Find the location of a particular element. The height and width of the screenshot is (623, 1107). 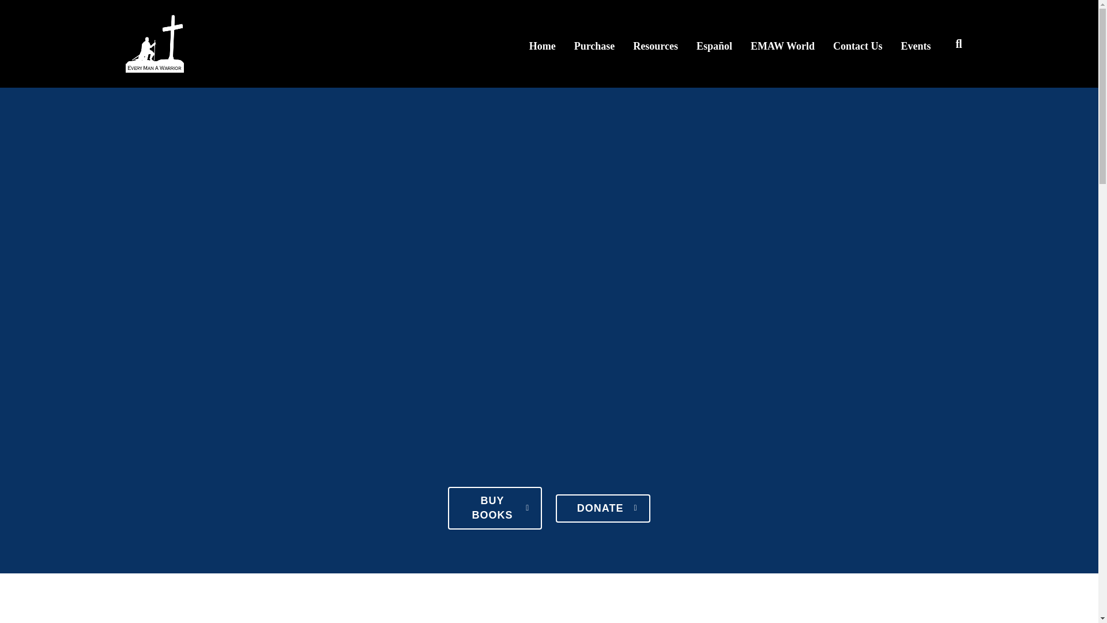

logo is located at coordinates (155, 44).